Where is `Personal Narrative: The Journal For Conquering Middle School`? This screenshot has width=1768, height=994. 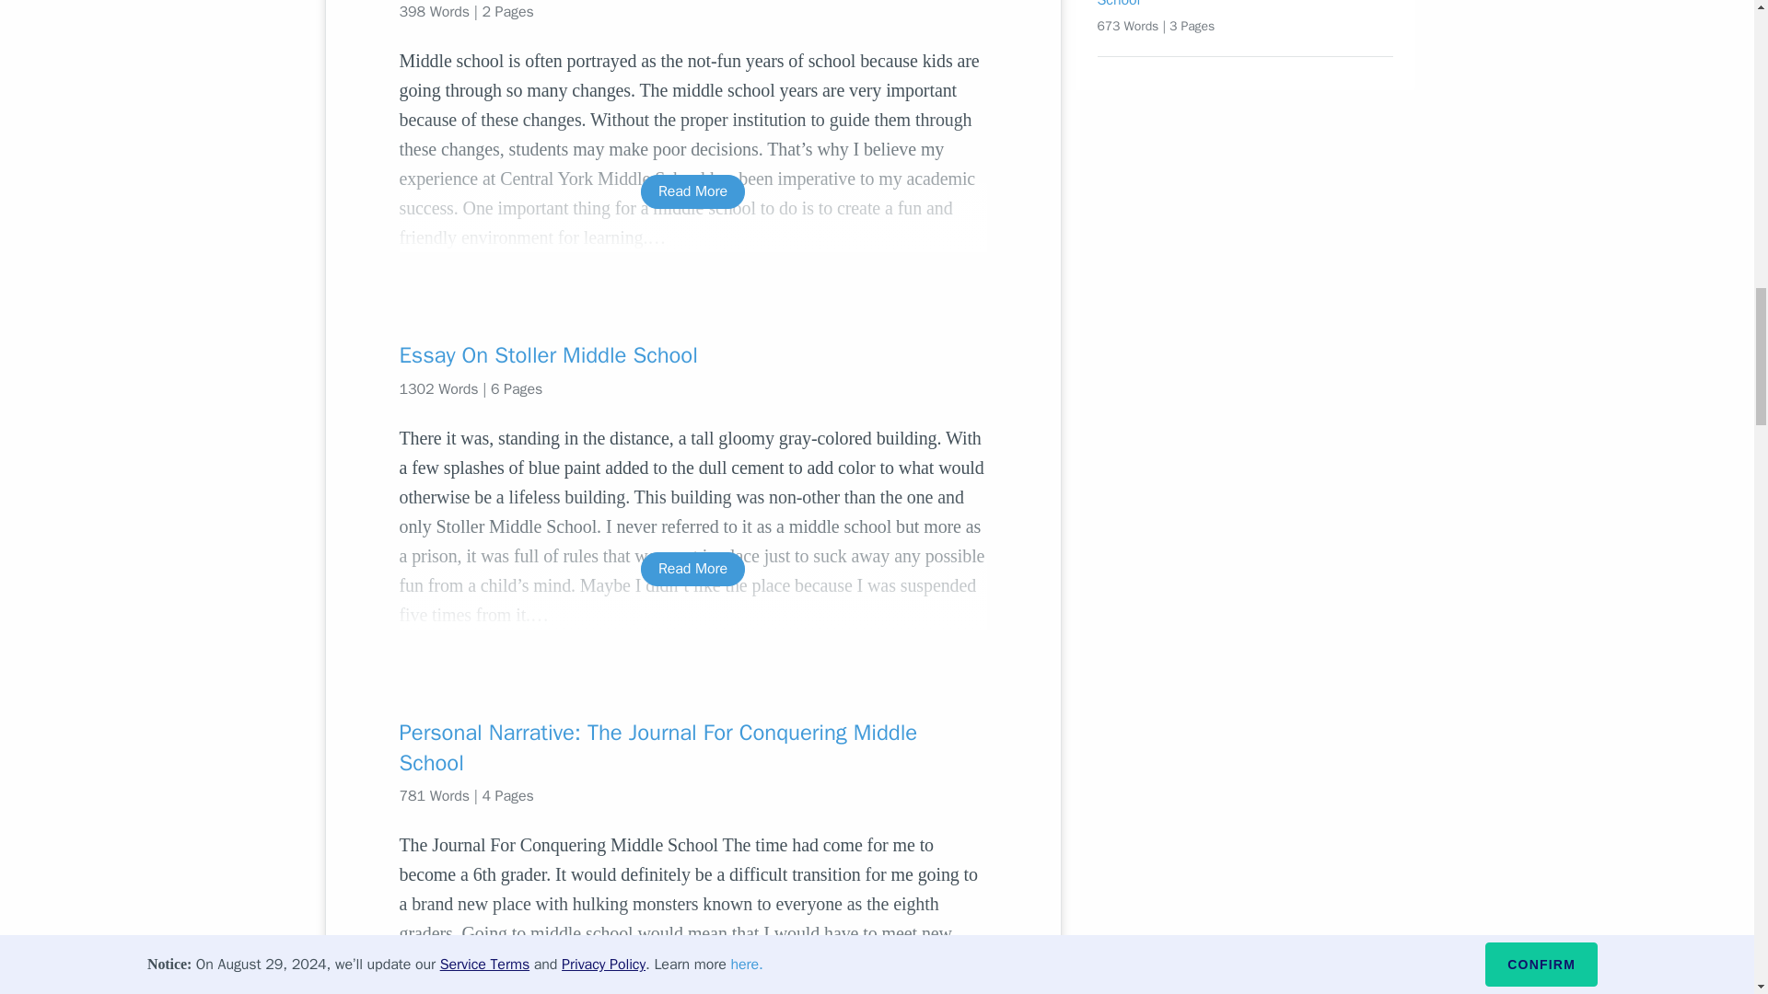 Personal Narrative: The Journal For Conquering Middle School is located at coordinates (692, 747).